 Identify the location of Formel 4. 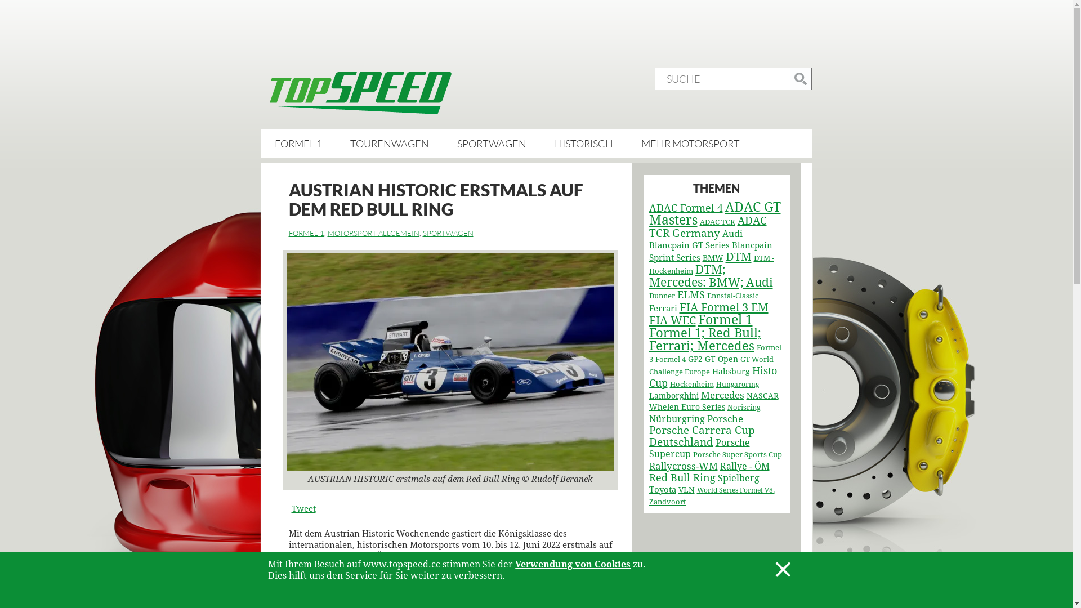
(671, 359).